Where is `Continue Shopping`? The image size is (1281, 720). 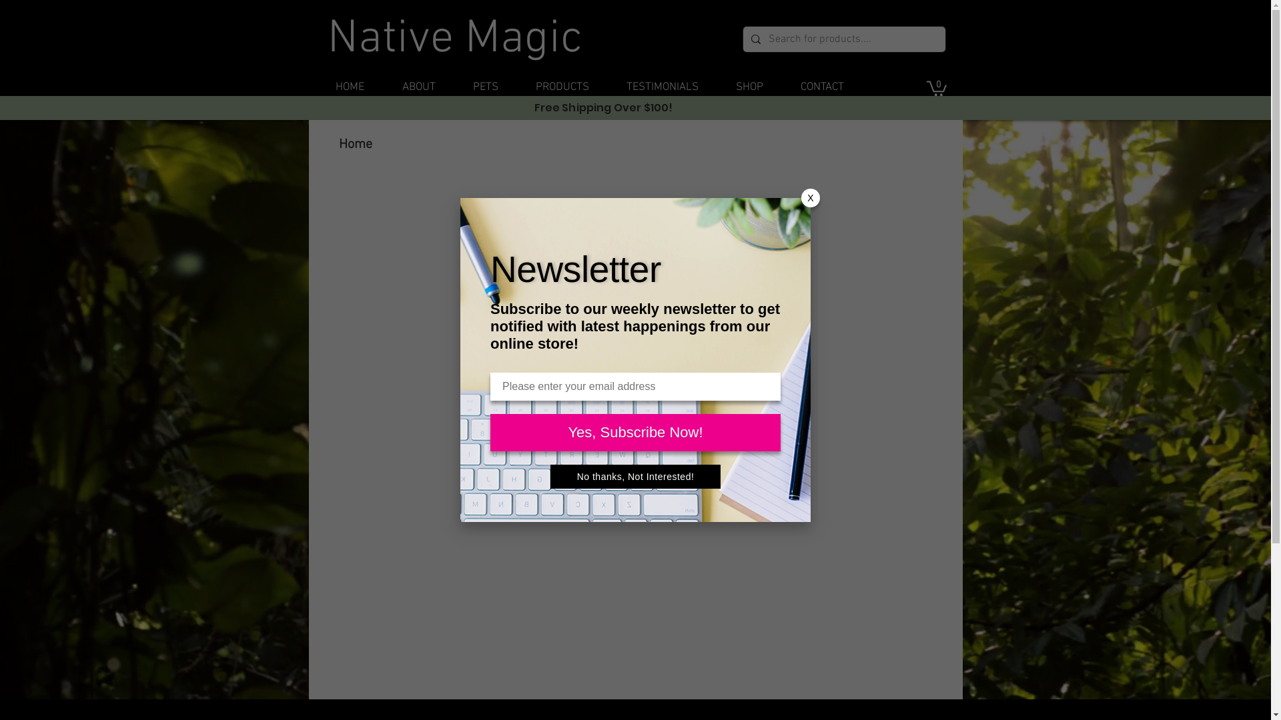
Continue Shopping is located at coordinates (635, 269).